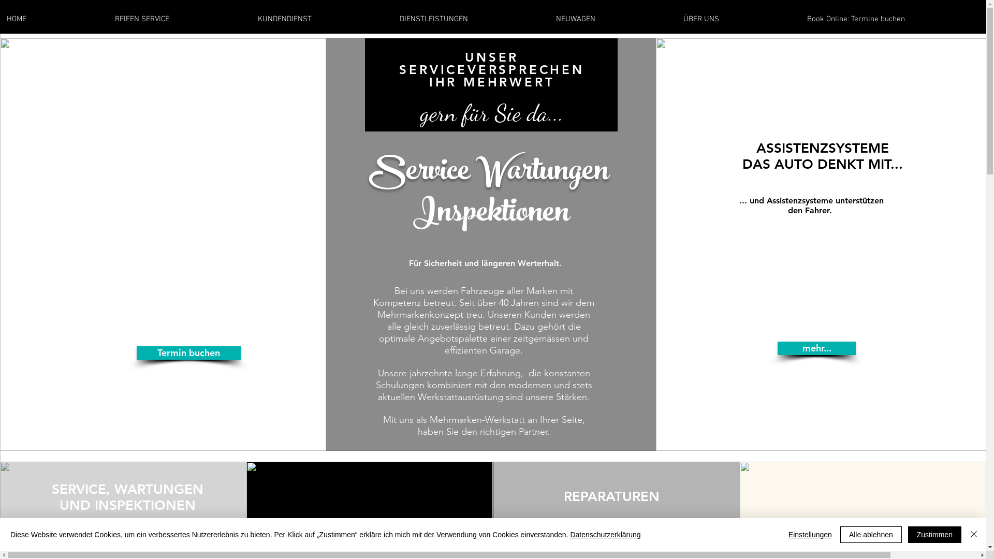  What do you see at coordinates (817, 348) in the screenshot?
I see `mehr...` at bounding box center [817, 348].